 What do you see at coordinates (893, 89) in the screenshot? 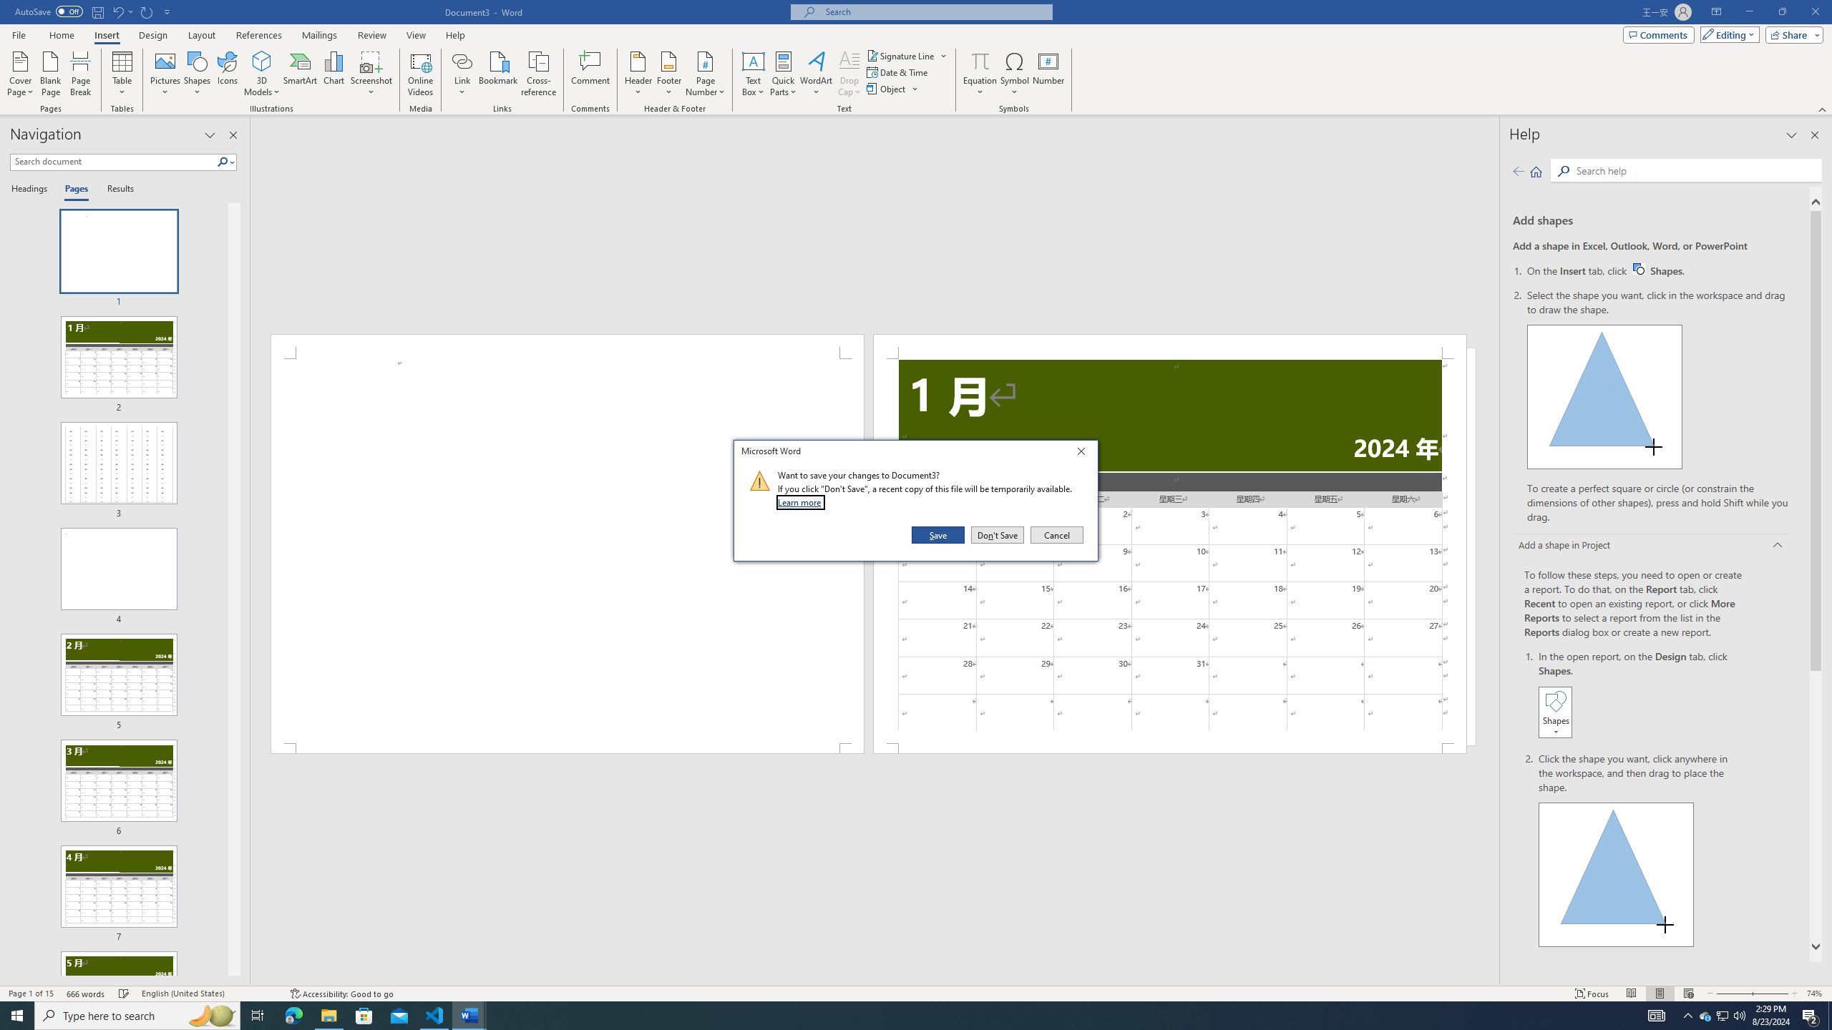
I see `Object...` at bounding box center [893, 89].